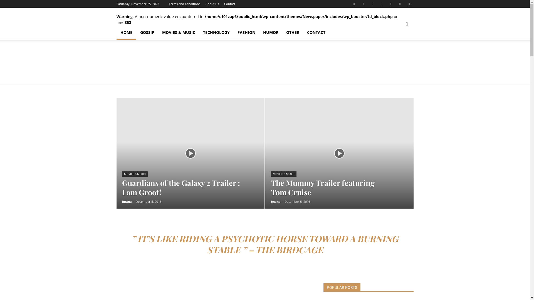 The width and height of the screenshot is (534, 300). What do you see at coordinates (184, 4) in the screenshot?
I see `Terms and conditions` at bounding box center [184, 4].